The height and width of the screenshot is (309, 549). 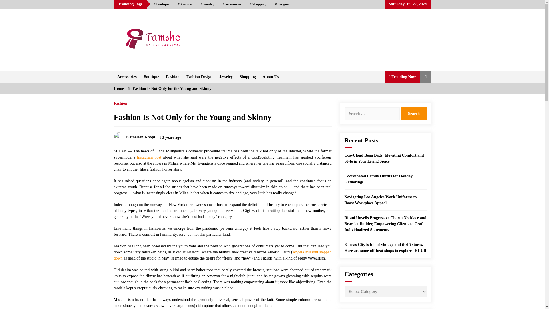 What do you see at coordinates (127, 77) in the screenshot?
I see `Accessories` at bounding box center [127, 77].